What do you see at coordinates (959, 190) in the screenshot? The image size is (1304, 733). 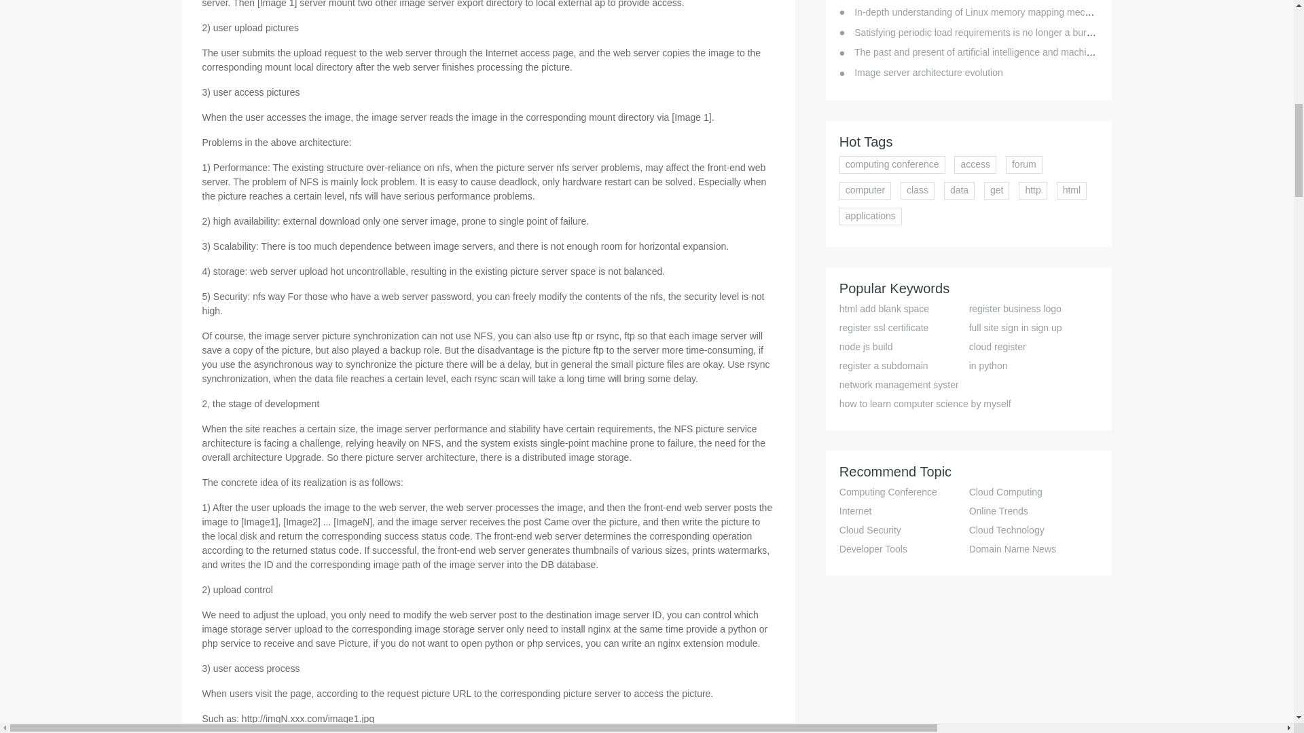 I see `data` at bounding box center [959, 190].